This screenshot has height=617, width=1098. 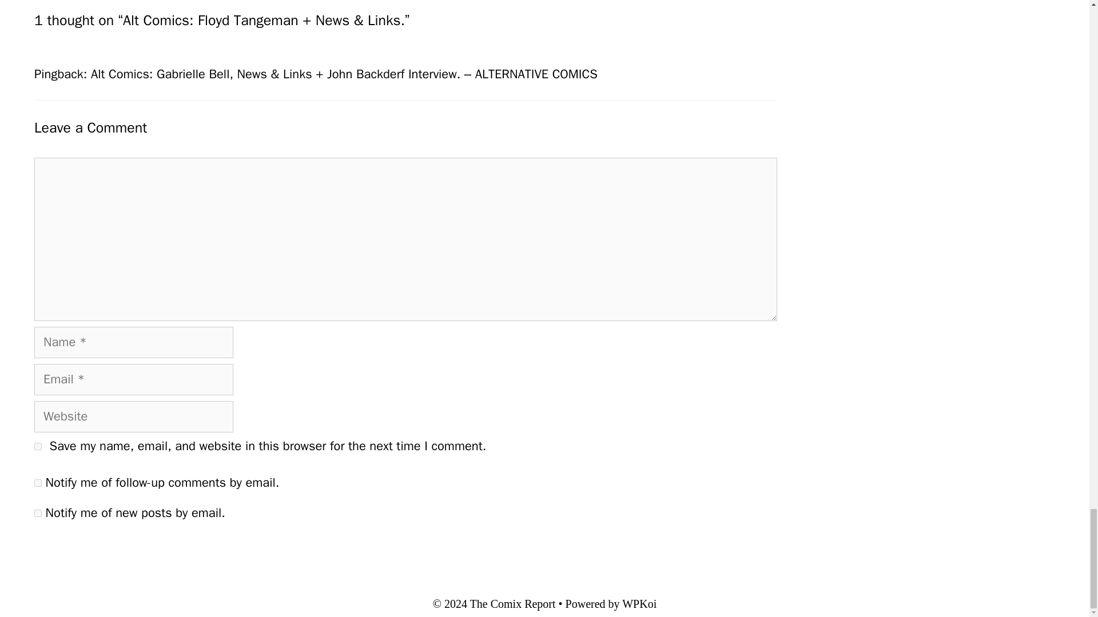 What do you see at coordinates (38, 513) in the screenshot?
I see `subscribe` at bounding box center [38, 513].